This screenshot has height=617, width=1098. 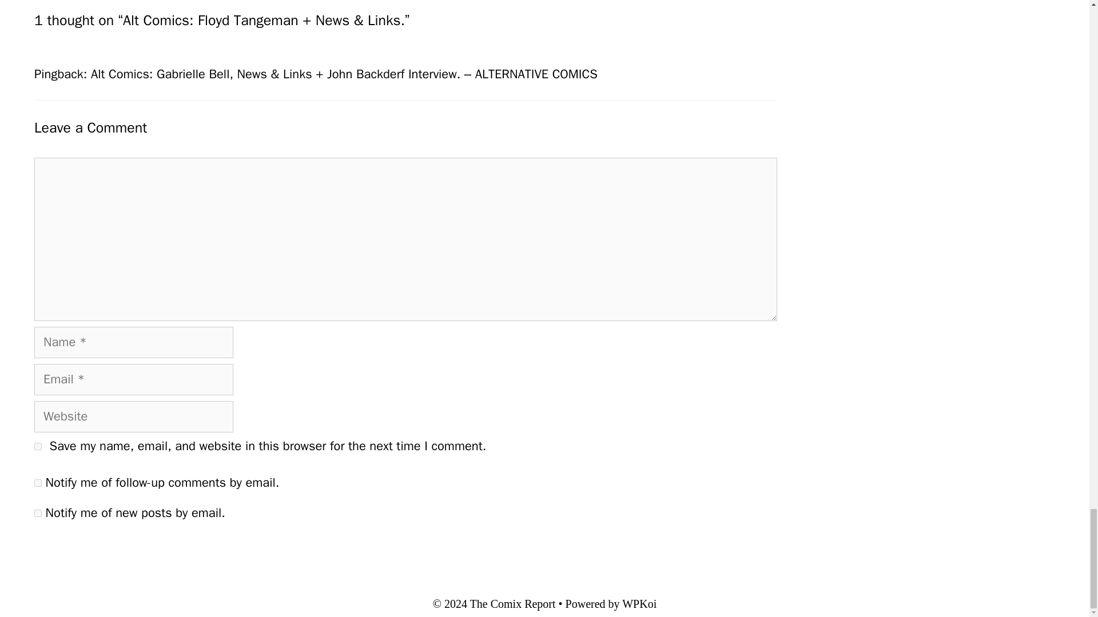 What do you see at coordinates (38, 513) in the screenshot?
I see `subscribe` at bounding box center [38, 513].